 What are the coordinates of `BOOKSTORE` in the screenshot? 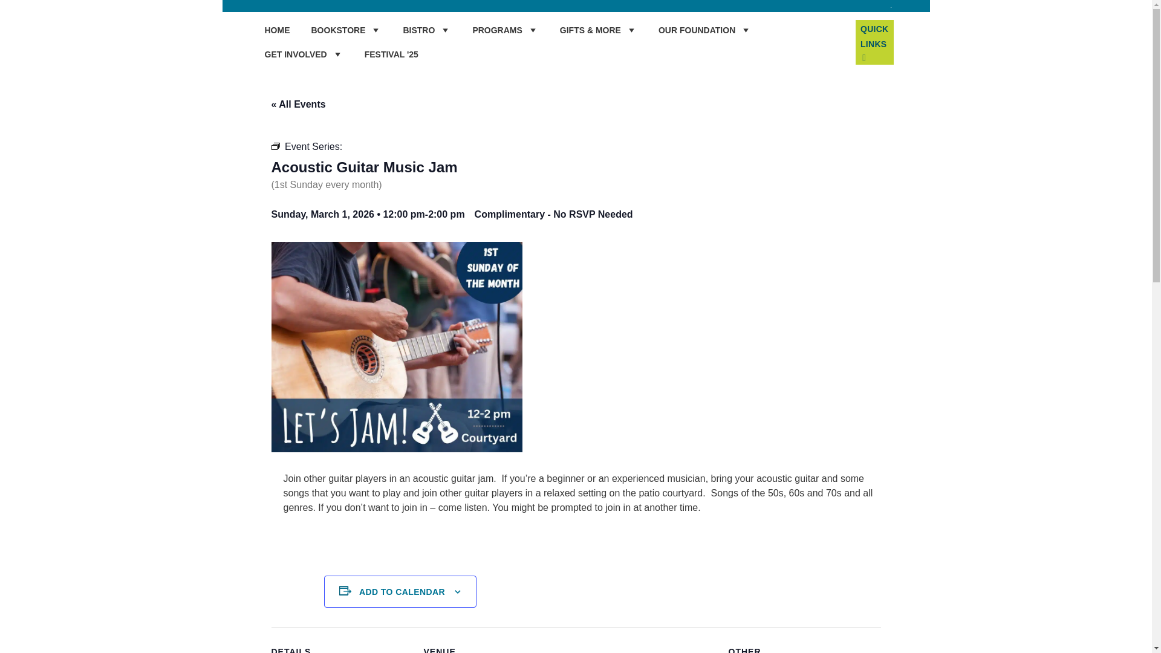 It's located at (346, 30).